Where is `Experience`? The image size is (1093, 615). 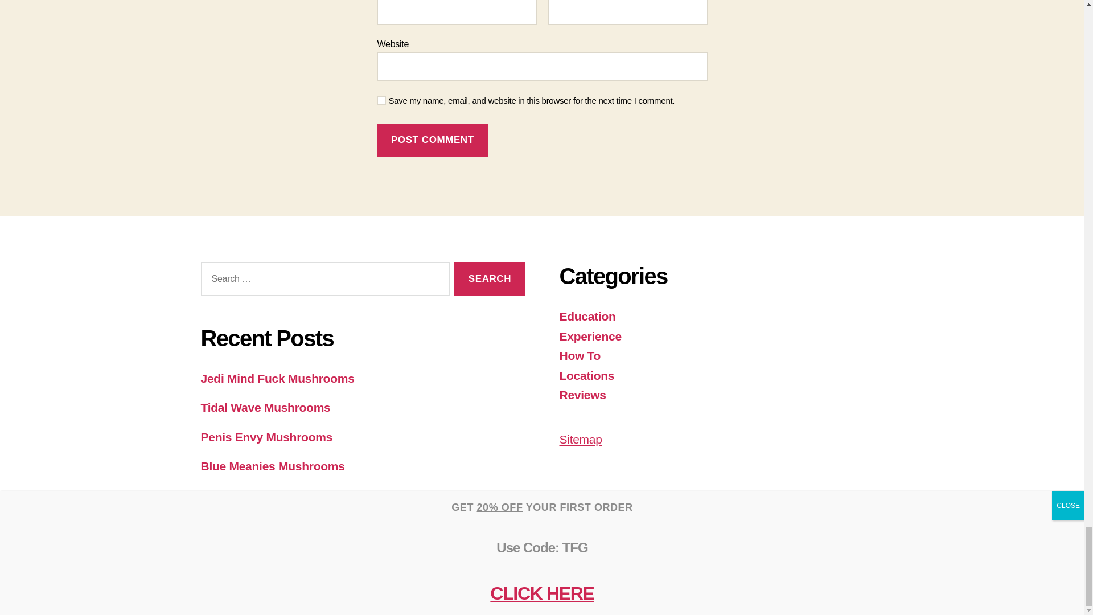
Experience is located at coordinates (590, 336).